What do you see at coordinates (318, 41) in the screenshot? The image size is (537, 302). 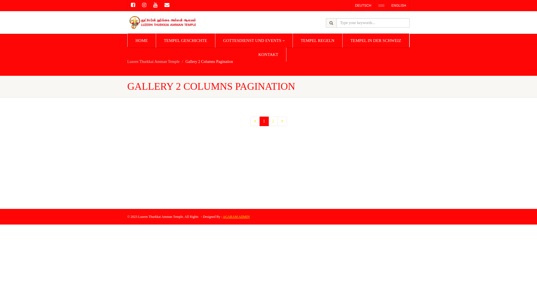 I see `TEMPEL REGELN` at bounding box center [318, 41].